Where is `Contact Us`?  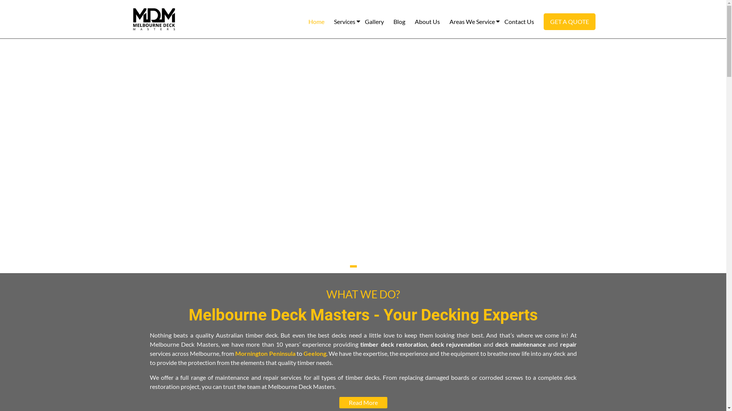
Contact Us is located at coordinates (519, 22).